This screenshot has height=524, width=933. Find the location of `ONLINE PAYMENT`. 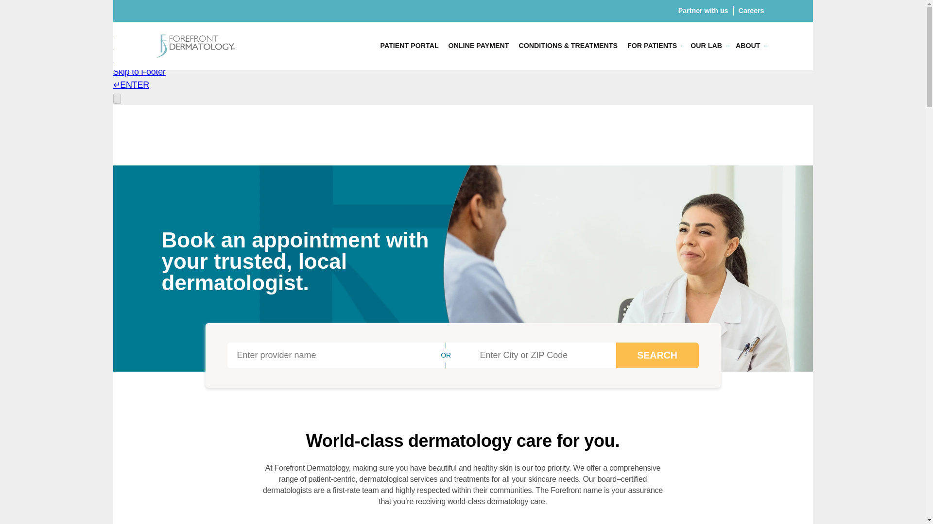

ONLINE PAYMENT is located at coordinates (479, 46).